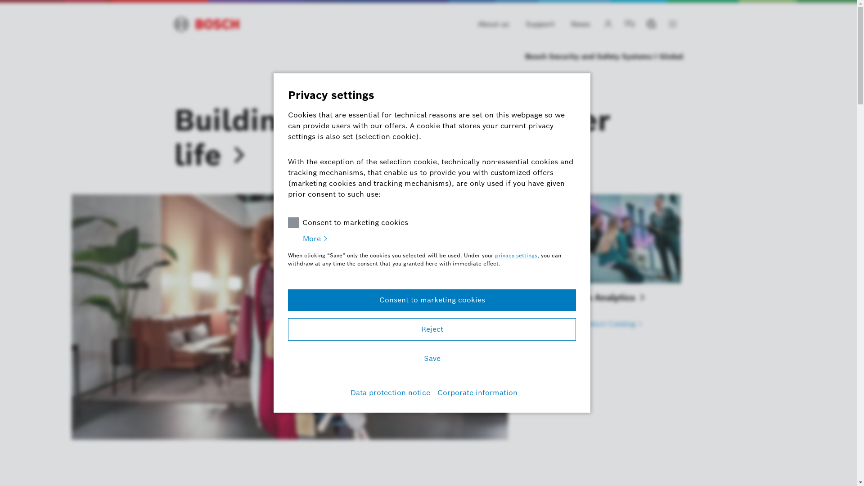  What do you see at coordinates (580, 24) in the screenshot?
I see `News` at bounding box center [580, 24].